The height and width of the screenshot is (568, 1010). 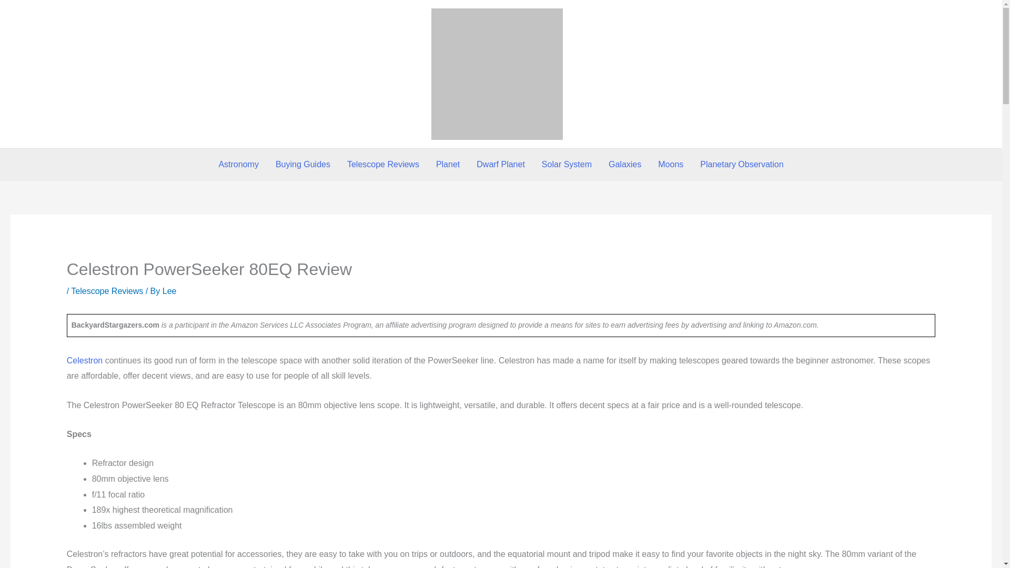 I want to click on Planetary Observation, so click(x=742, y=164).